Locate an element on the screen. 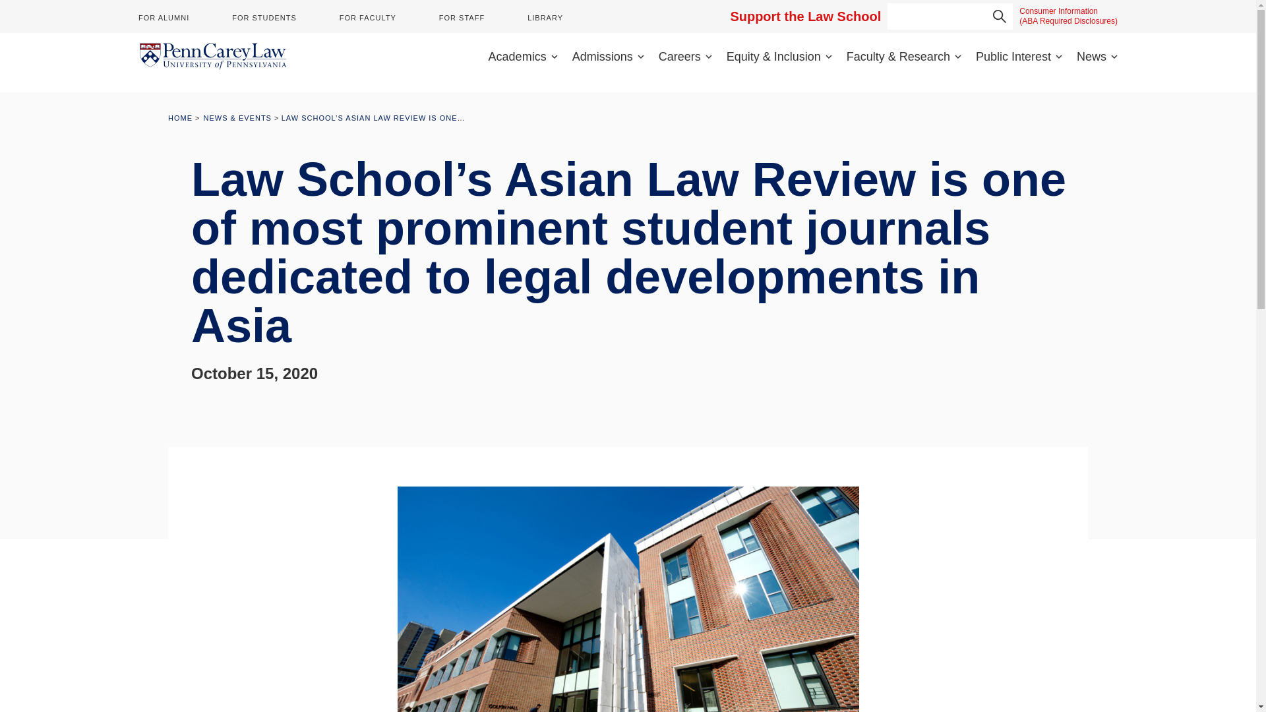 The height and width of the screenshot is (712, 1266). FOR ALUMNI is located at coordinates (164, 17).